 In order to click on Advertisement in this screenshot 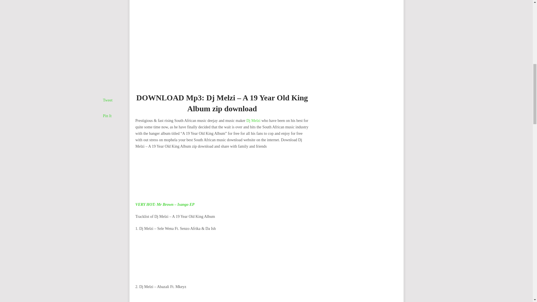, I will do `click(222, 177)`.